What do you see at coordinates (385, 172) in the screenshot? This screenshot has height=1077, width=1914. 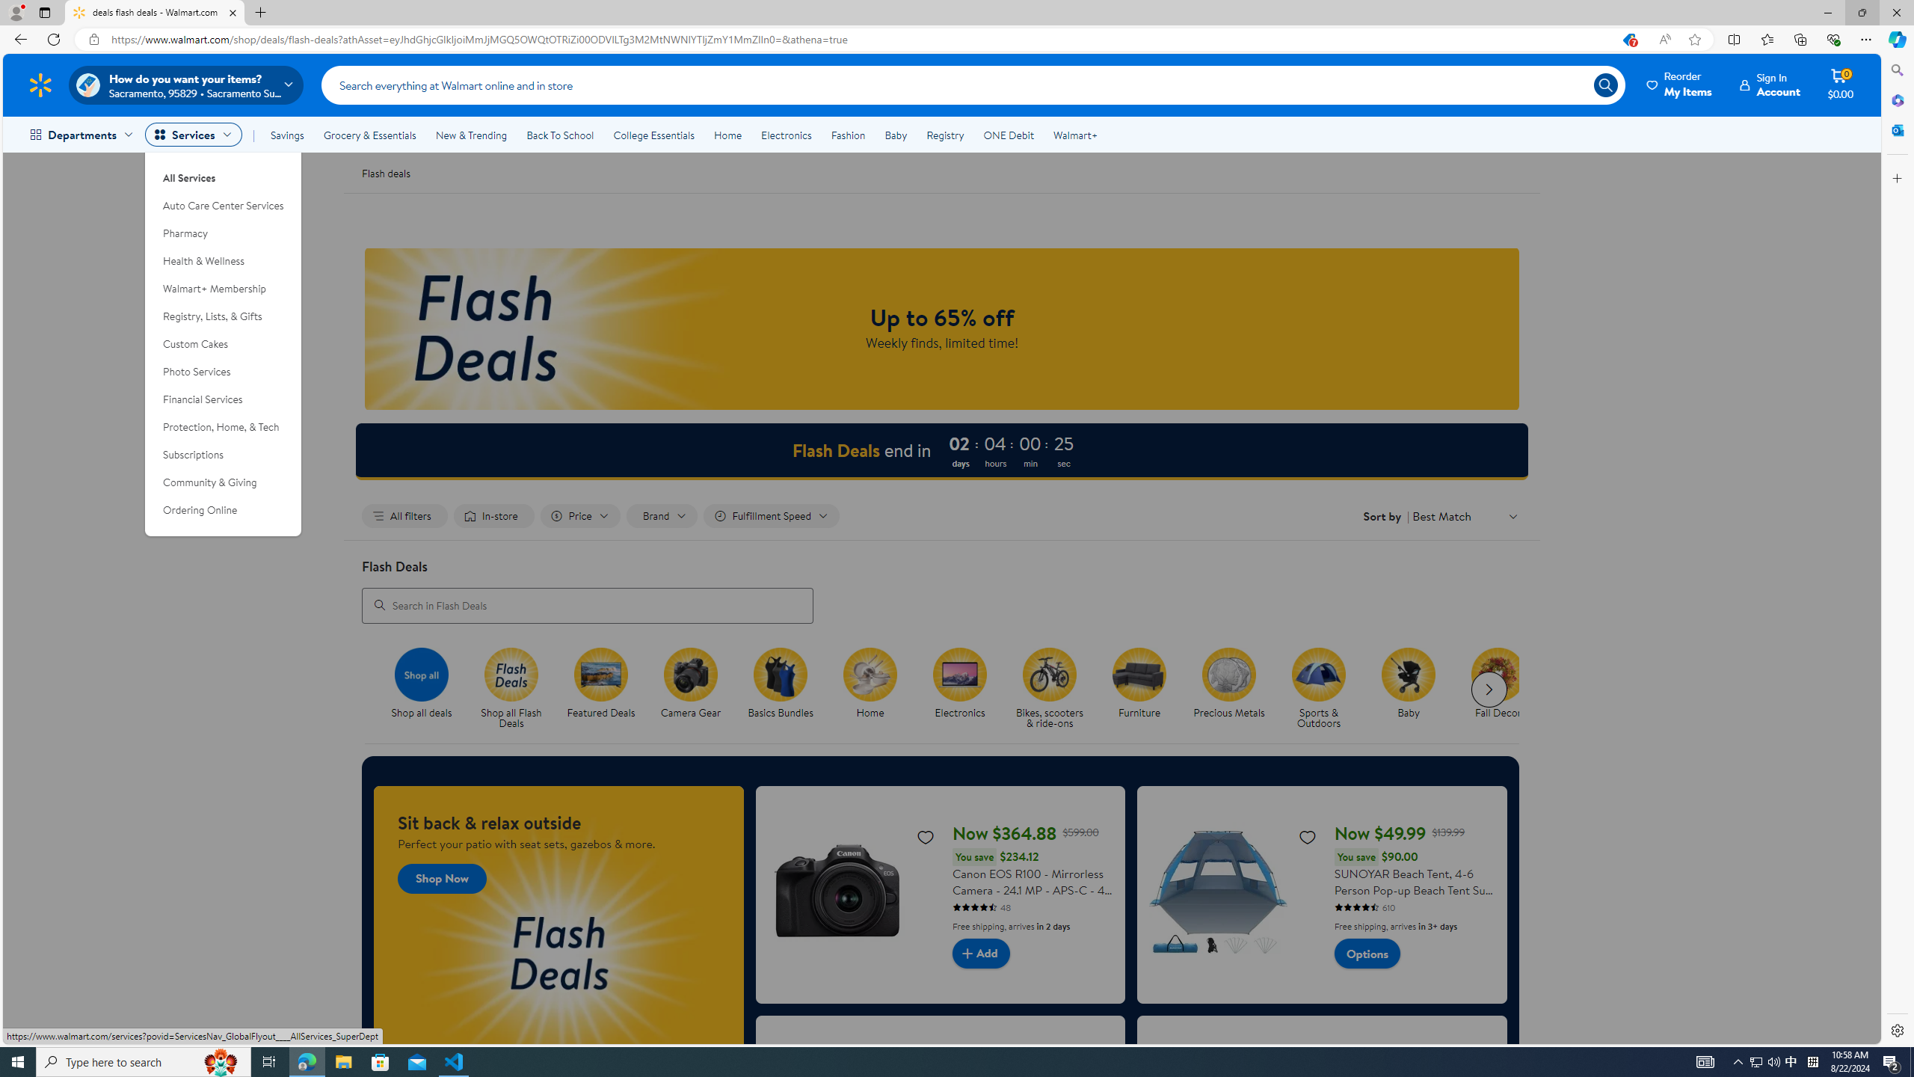 I see `Flash deals` at bounding box center [385, 172].